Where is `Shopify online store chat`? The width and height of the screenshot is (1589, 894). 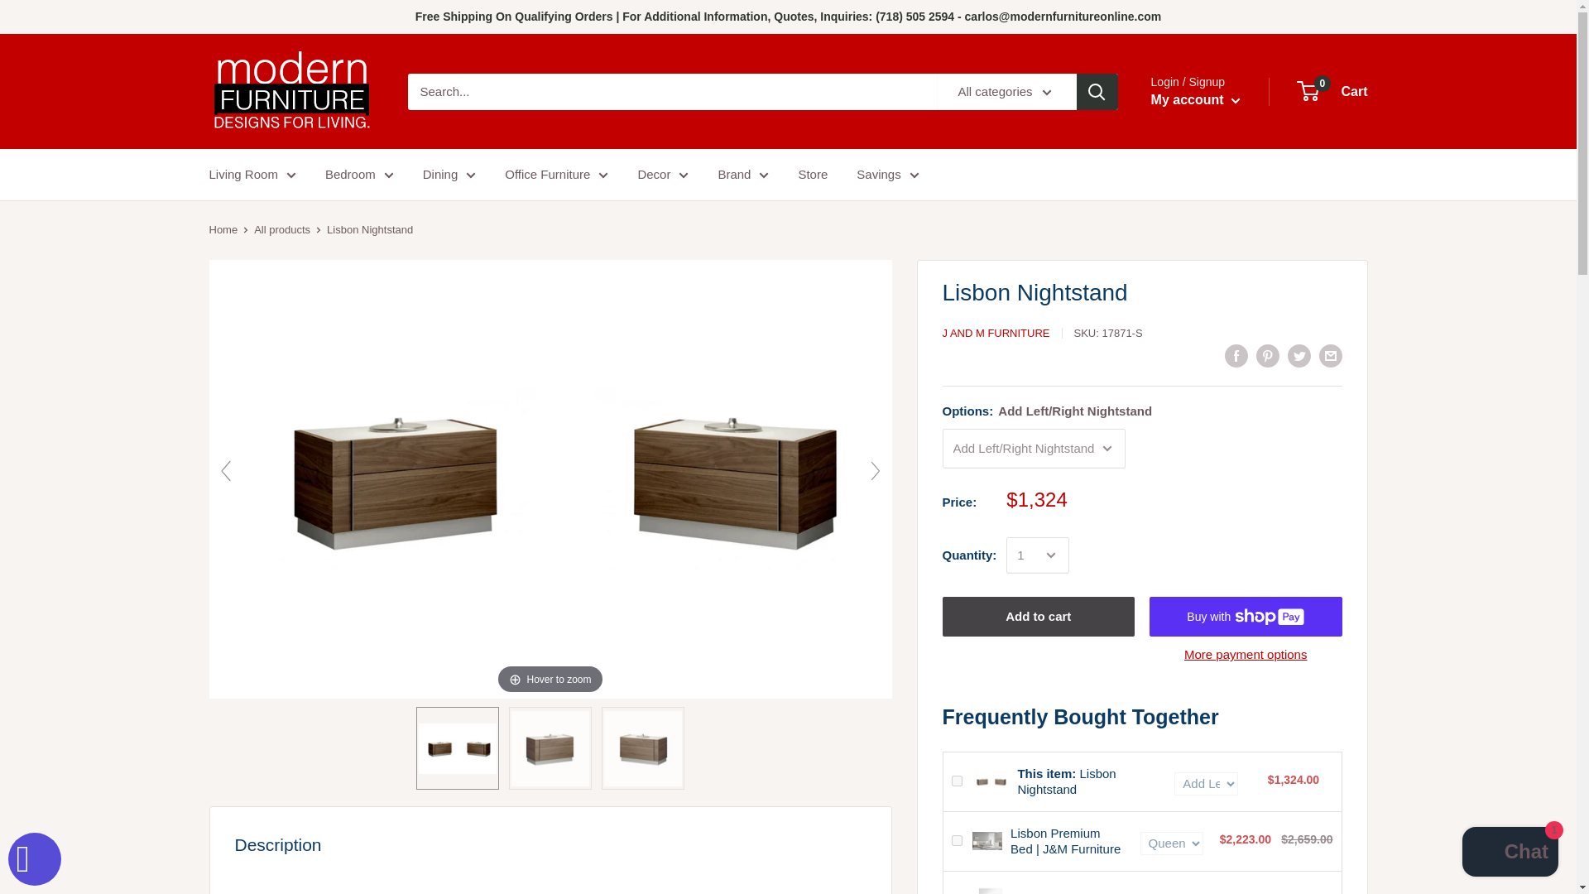 Shopify online store chat is located at coordinates (1510, 853).